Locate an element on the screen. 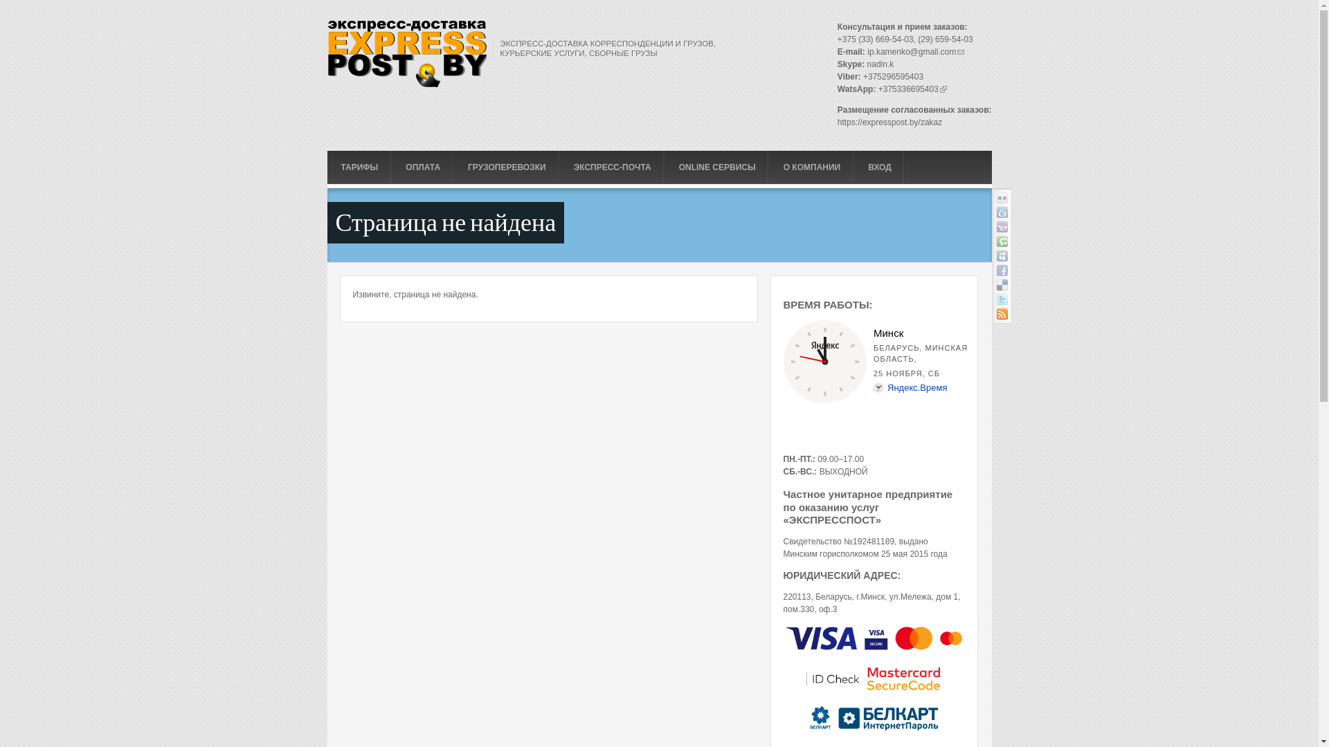 This screenshot has height=747, width=1329.   is located at coordinates (1002, 299).